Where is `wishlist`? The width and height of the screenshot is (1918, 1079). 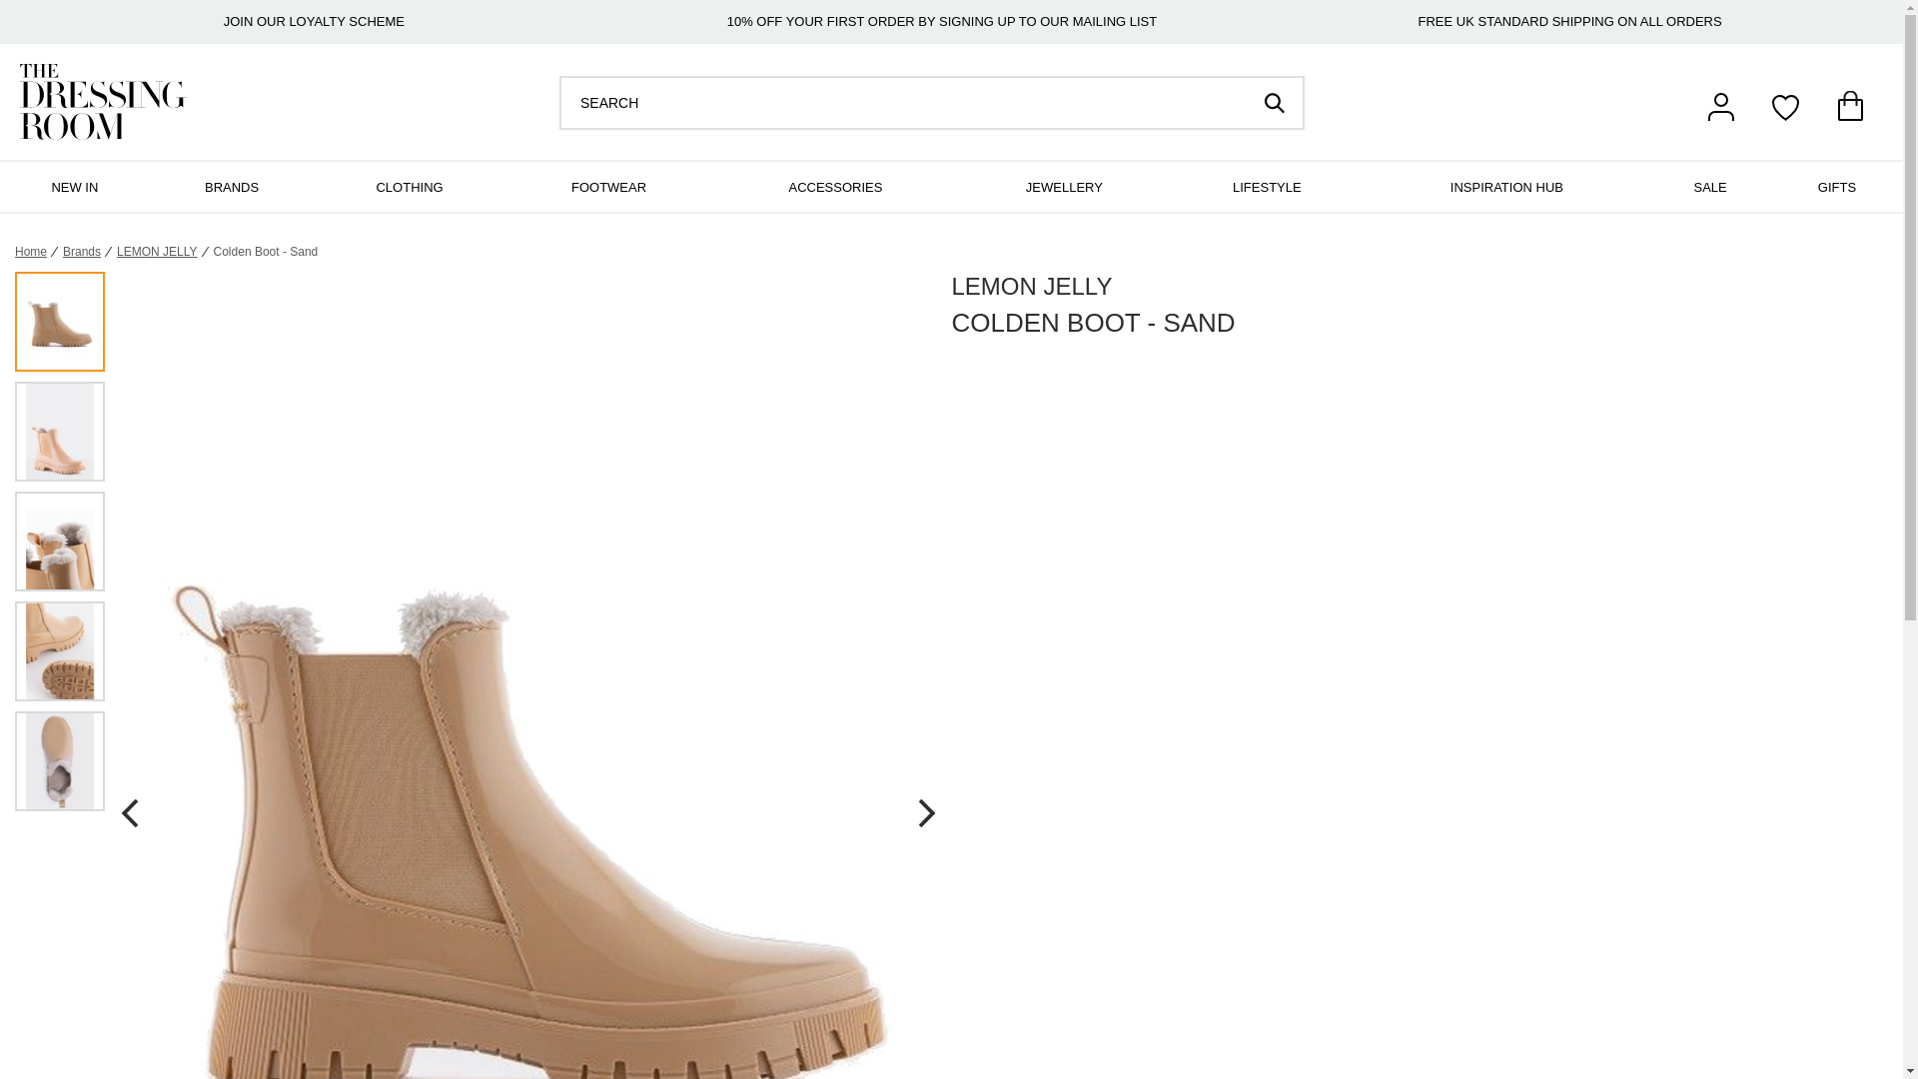 wishlist is located at coordinates (1785, 105).